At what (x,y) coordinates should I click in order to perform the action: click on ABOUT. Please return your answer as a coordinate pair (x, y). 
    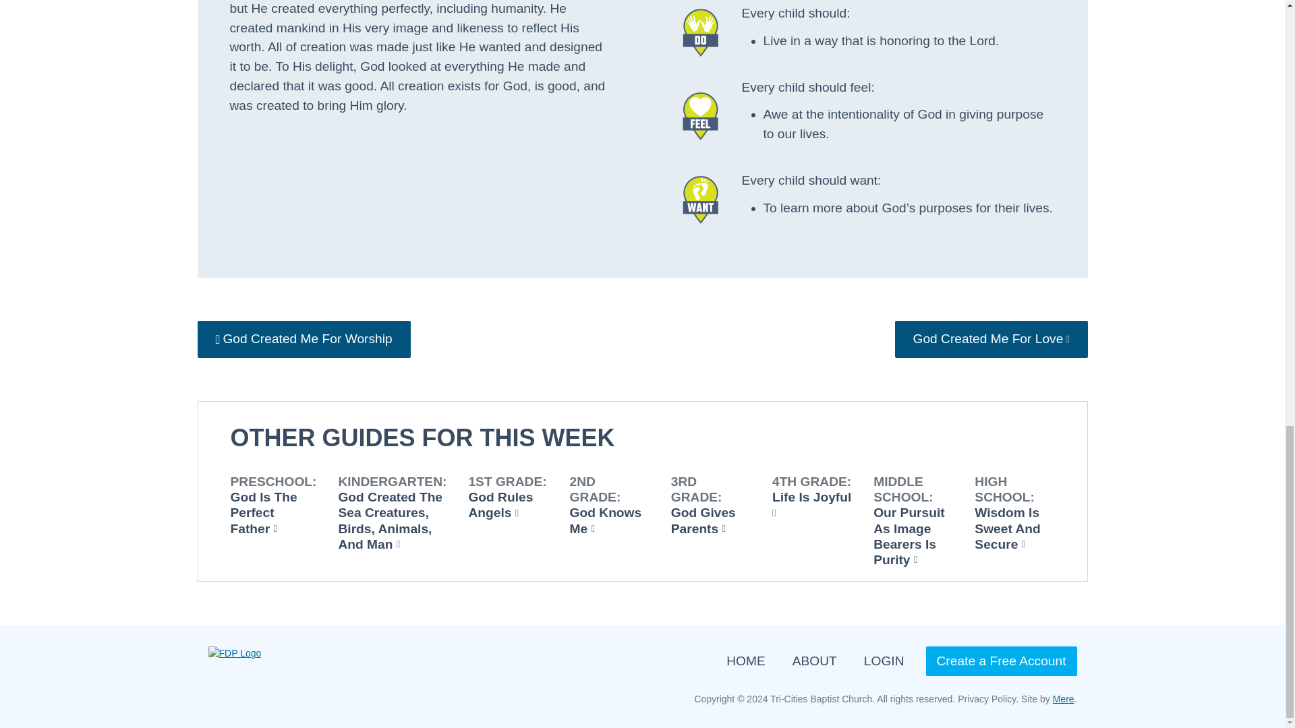
    Looking at the image, I should click on (815, 662).